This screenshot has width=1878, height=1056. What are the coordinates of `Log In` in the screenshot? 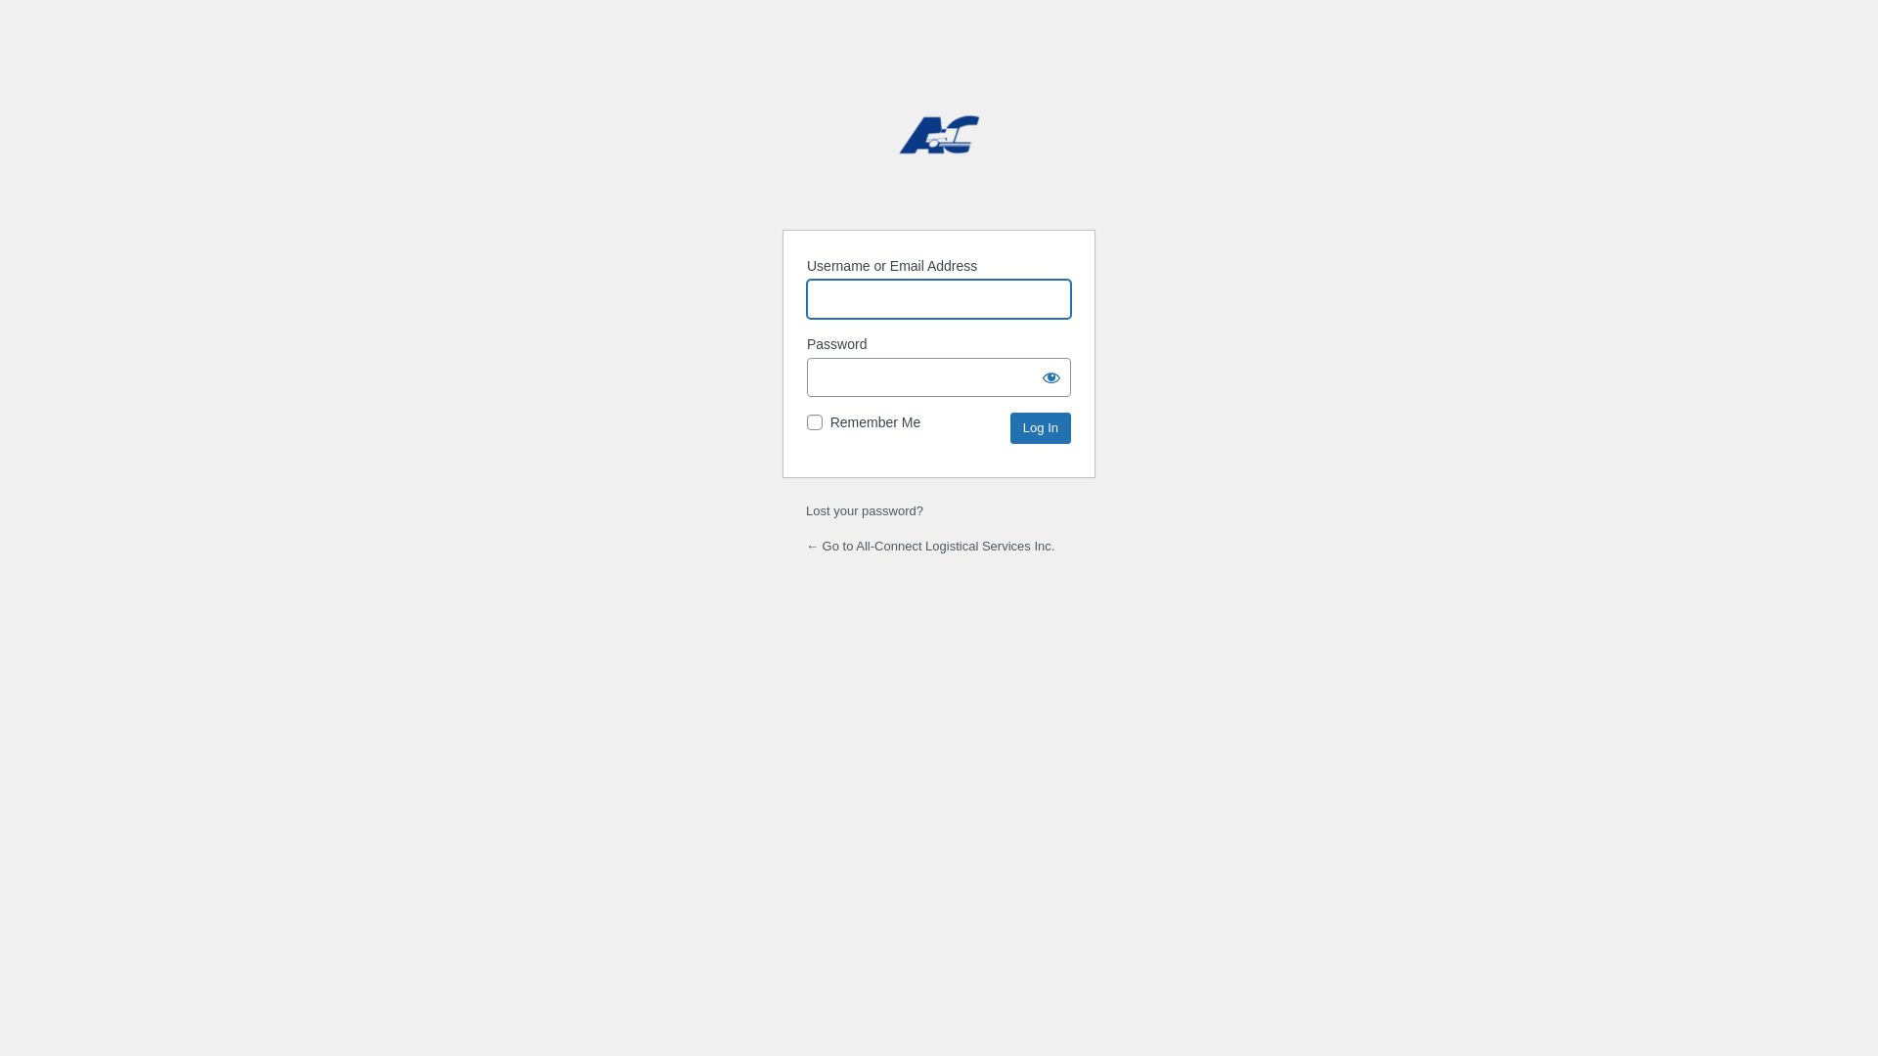 It's located at (1041, 428).